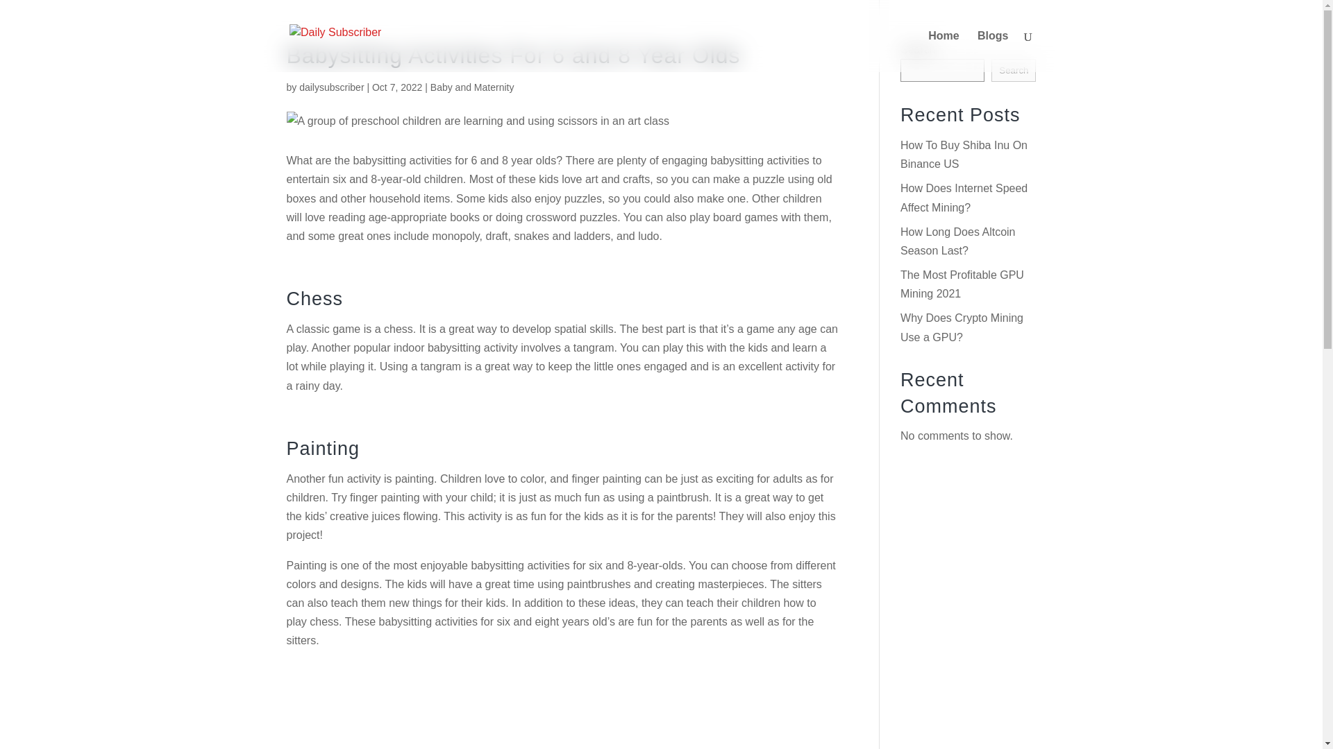 Image resolution: width=1333 pixels, height=749 pixels. What do you see at coordinates (472, 87) in the screenshot?
I see `Baby and Maternity` at bounding box center [472, 87].